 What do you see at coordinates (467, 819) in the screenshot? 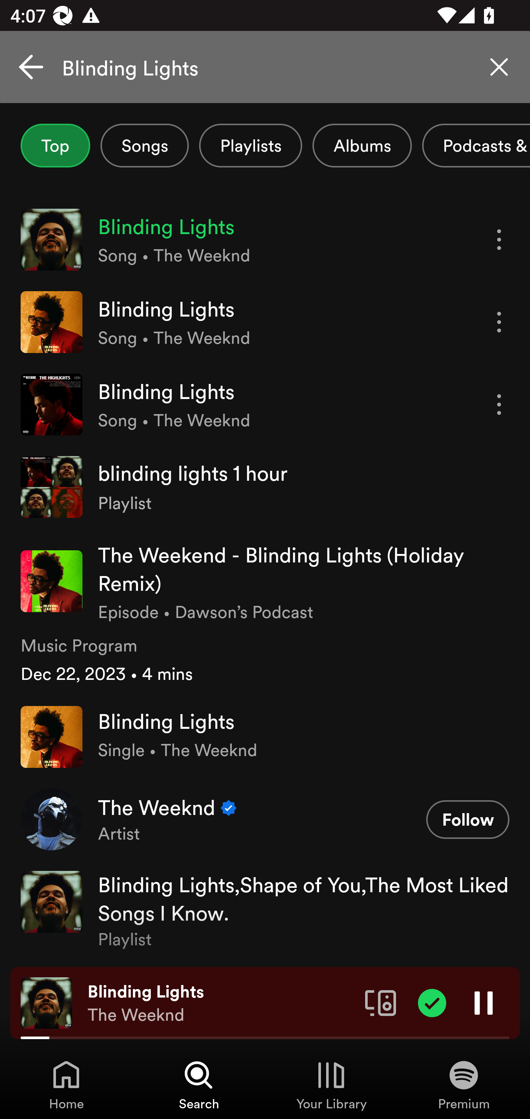
I see `Follow` at bounding box center [467, 819].